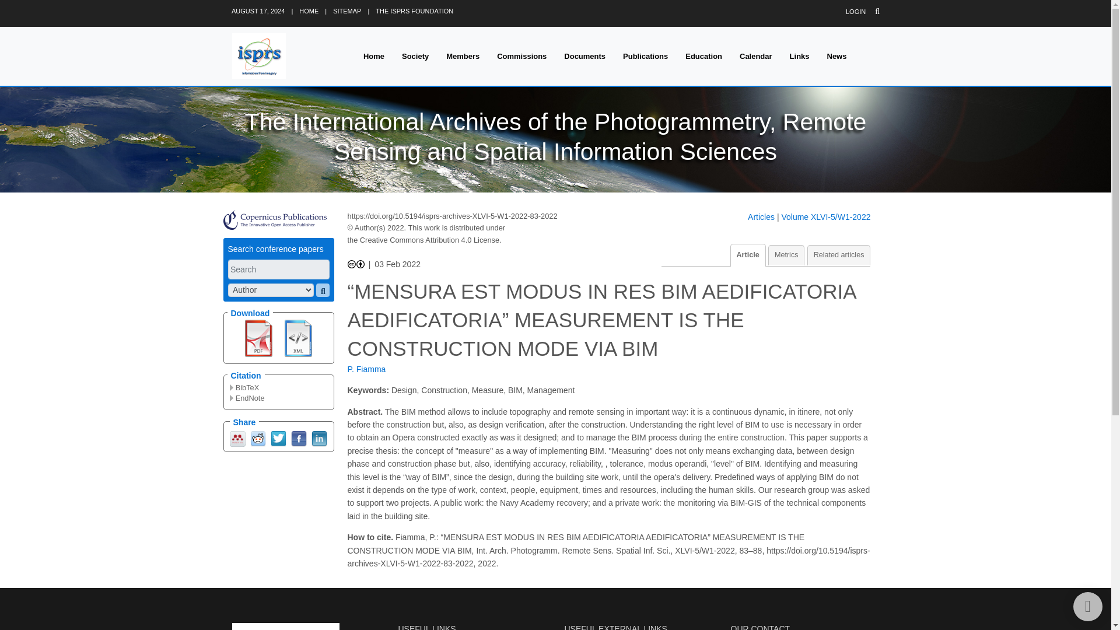  Describe the element at coordinates (308, 10) in the screenshot. I see `HOME` at that location.